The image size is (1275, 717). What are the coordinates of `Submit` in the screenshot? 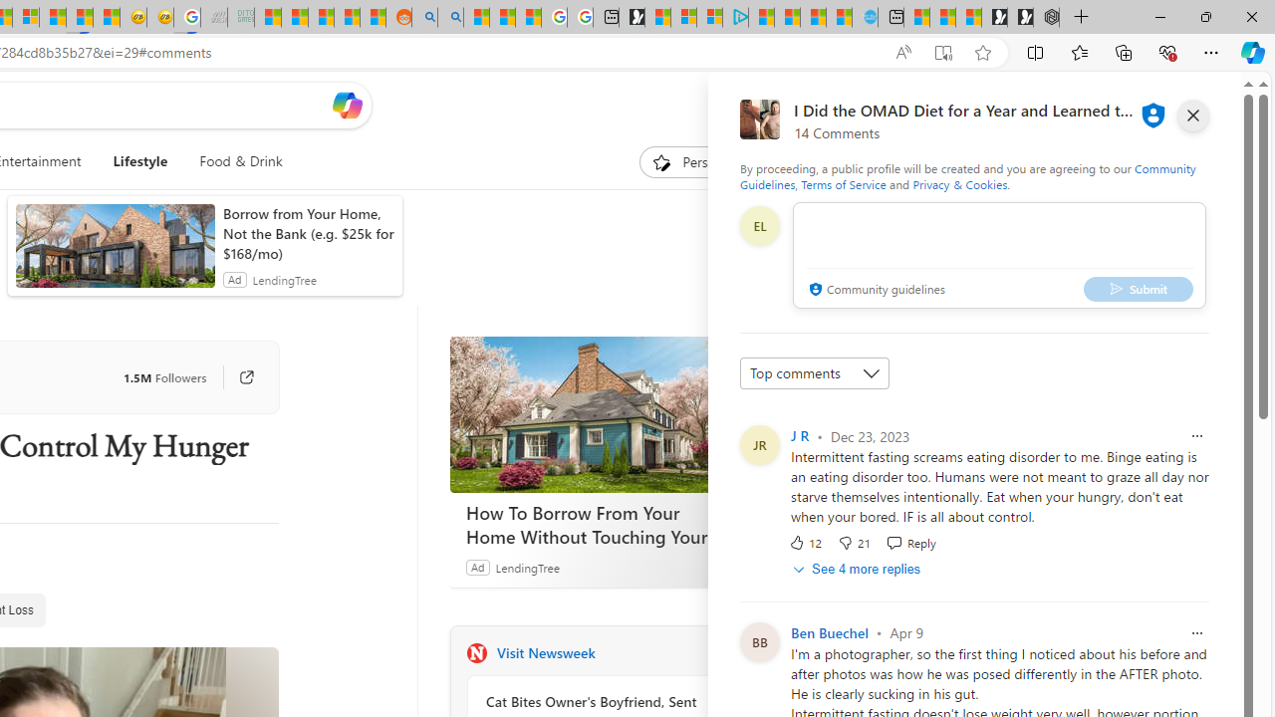 It's located at (1139, 289).